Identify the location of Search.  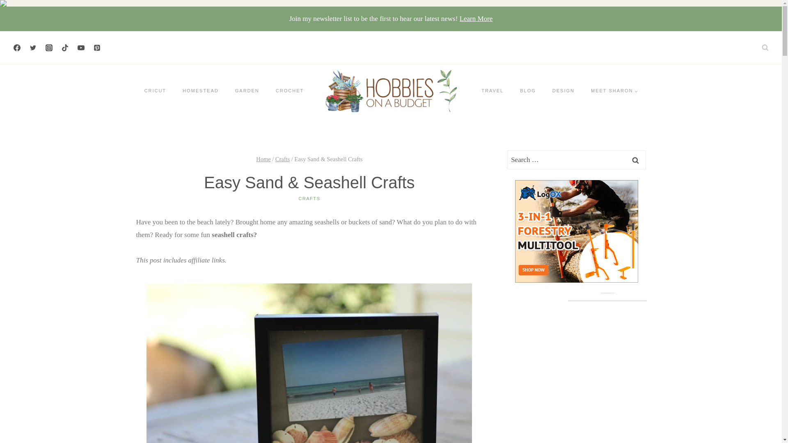
(636, 160).